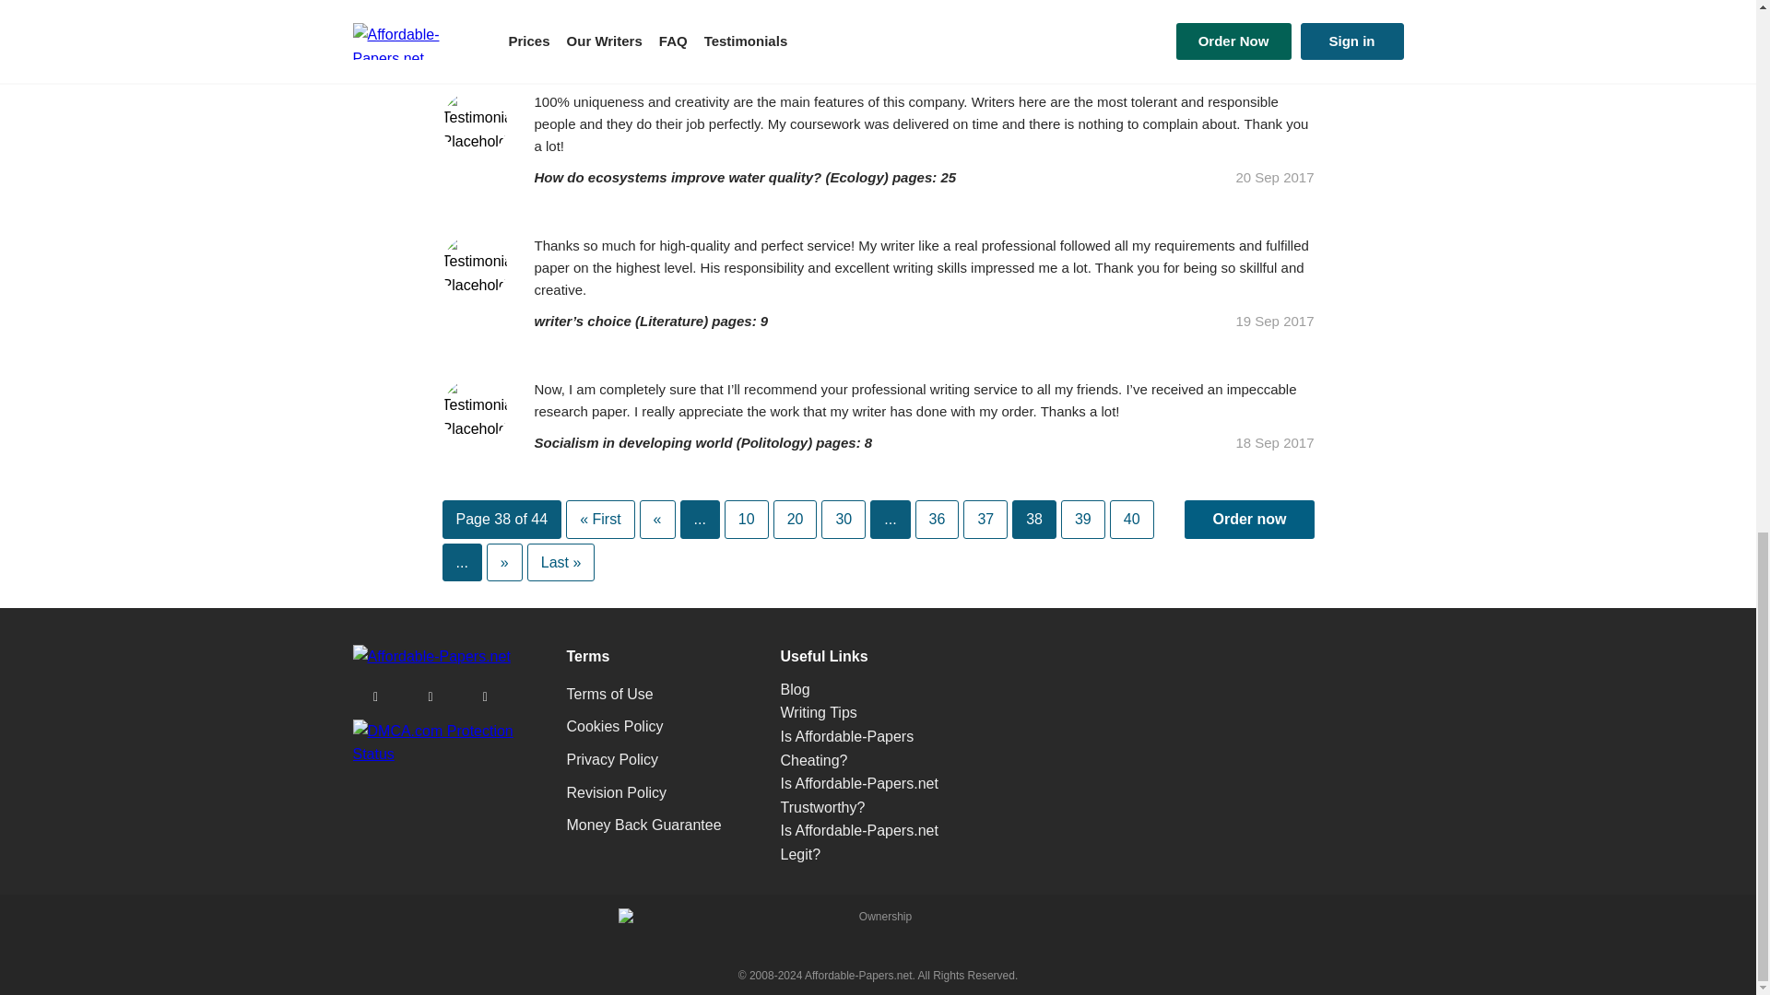 The width and height of the screenshot is (1770, 995). What do you see at coordinates (746, 520) in the screenshot?
I see `10` at bounding box center [746, 520].